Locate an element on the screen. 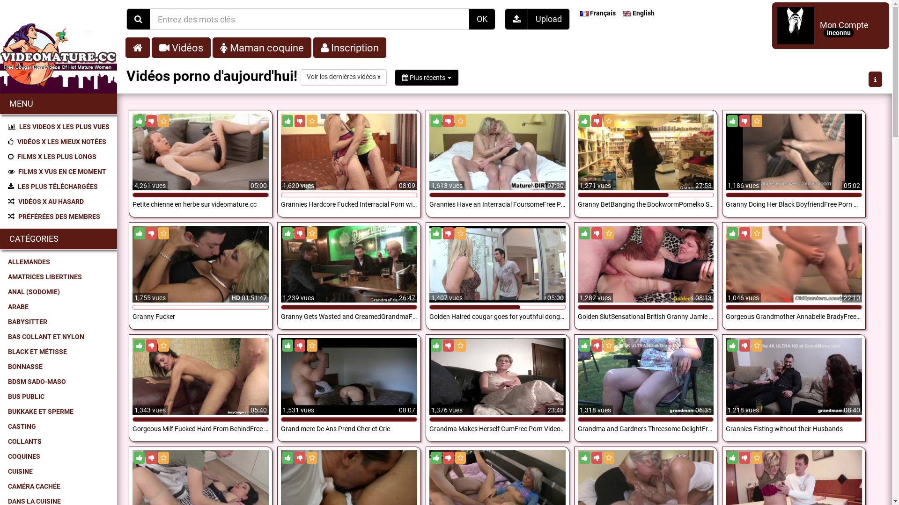 This screenshot has width=899, height=505. Voter pour is located at coordinates (140, 121).